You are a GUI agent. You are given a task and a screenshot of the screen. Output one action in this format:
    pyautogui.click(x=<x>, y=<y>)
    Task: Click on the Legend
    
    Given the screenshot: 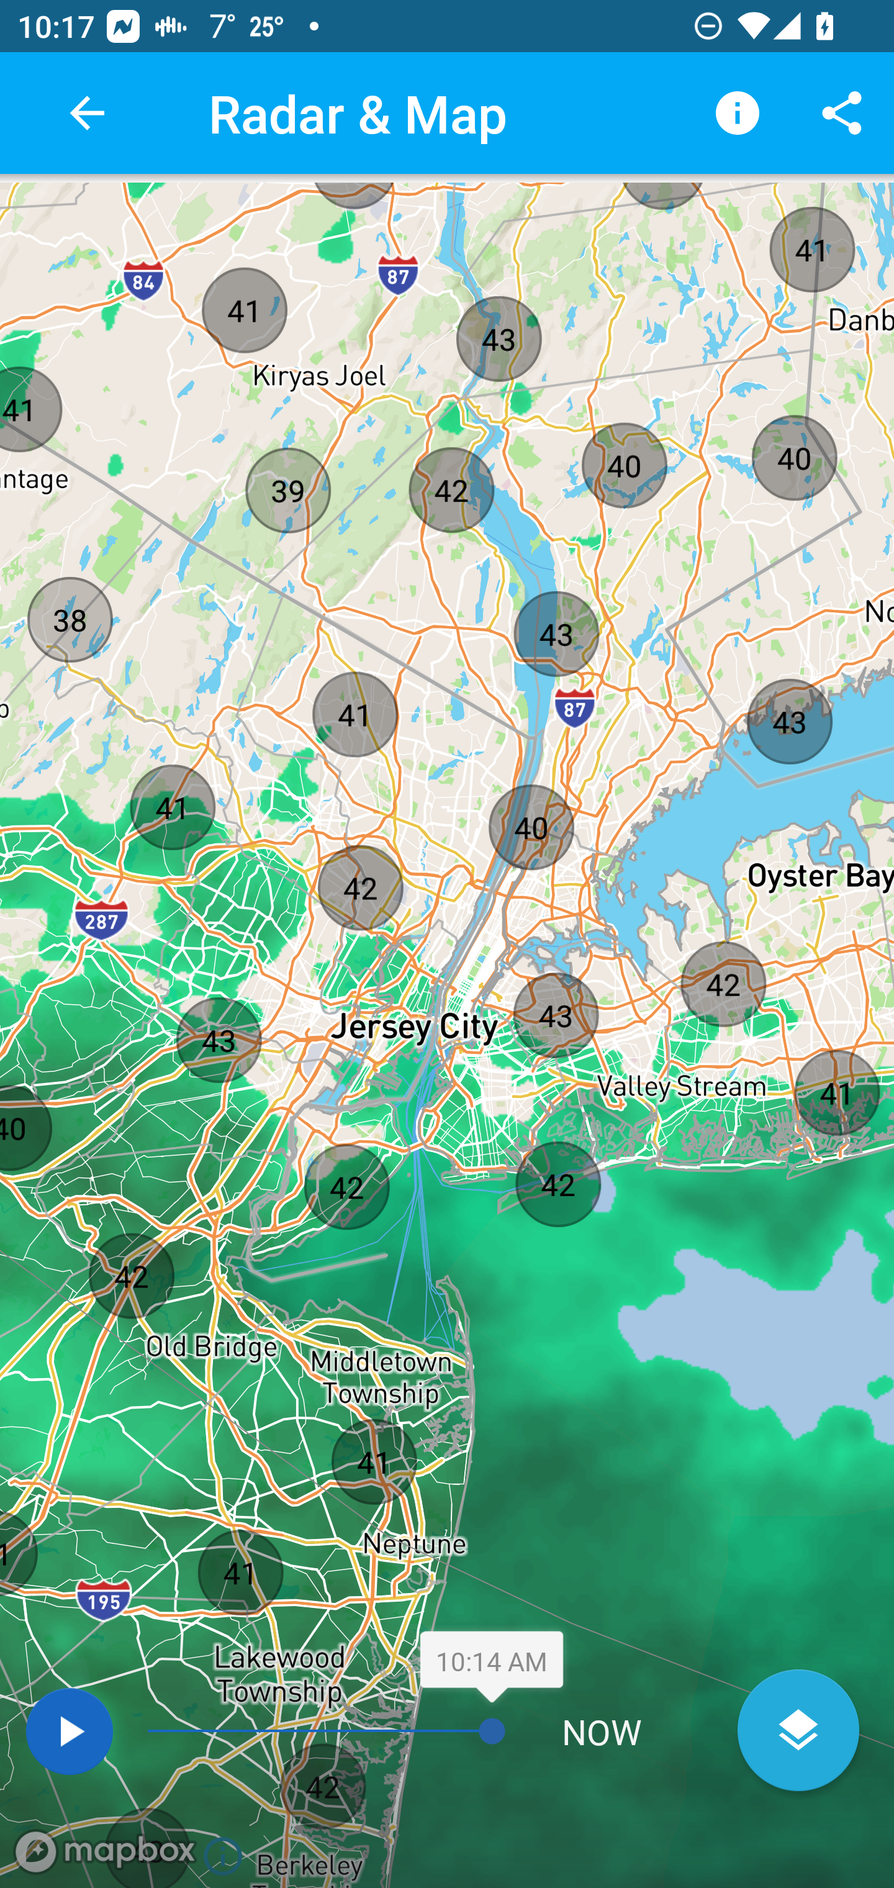 What is the action you would take?
    pyautogui.click(x=738, y=113)
    